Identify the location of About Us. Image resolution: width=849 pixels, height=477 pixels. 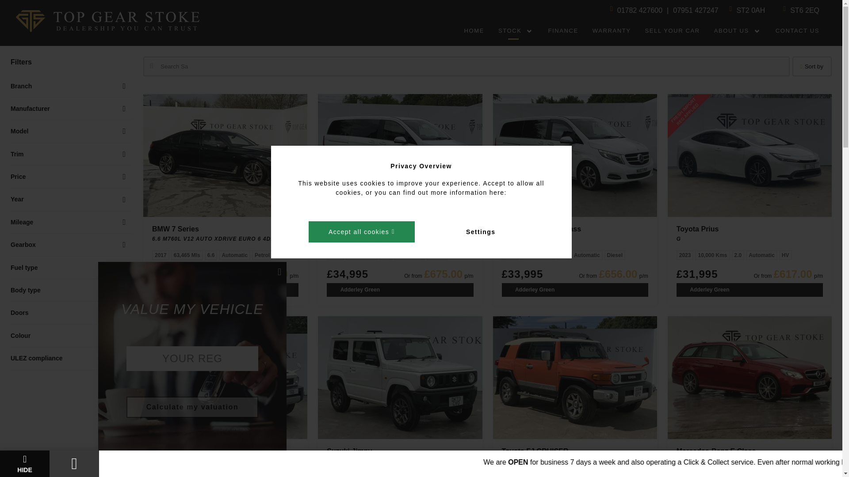
(735, 31).